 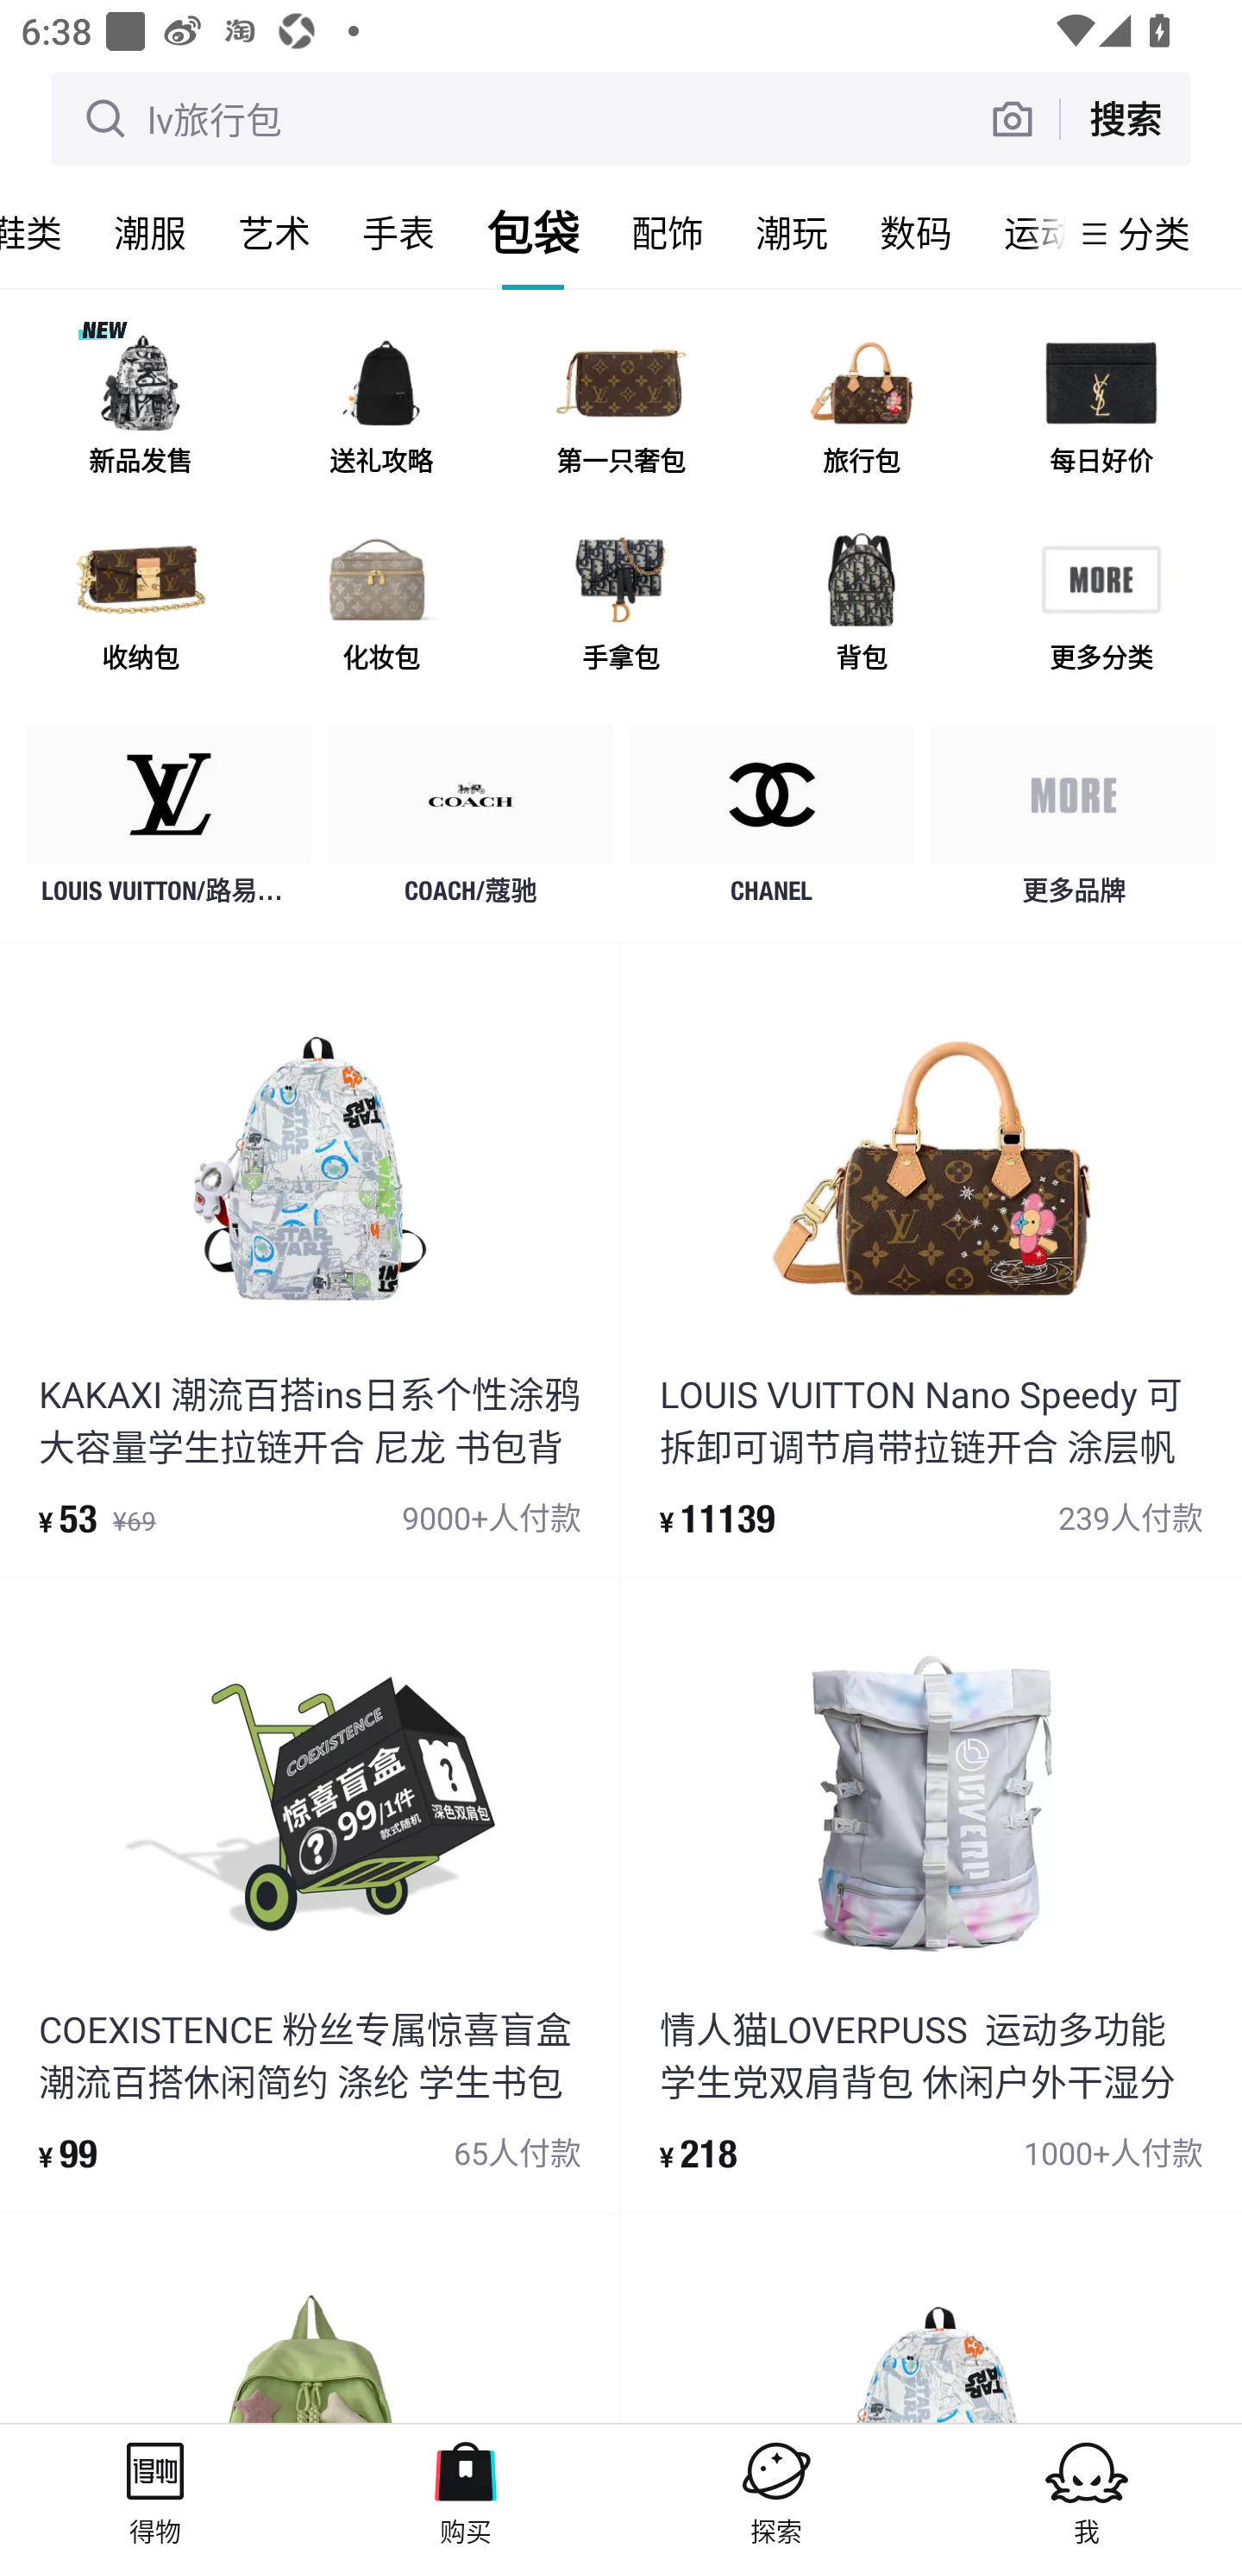 I want to click on 收纳包, so click(x=141, y=606).